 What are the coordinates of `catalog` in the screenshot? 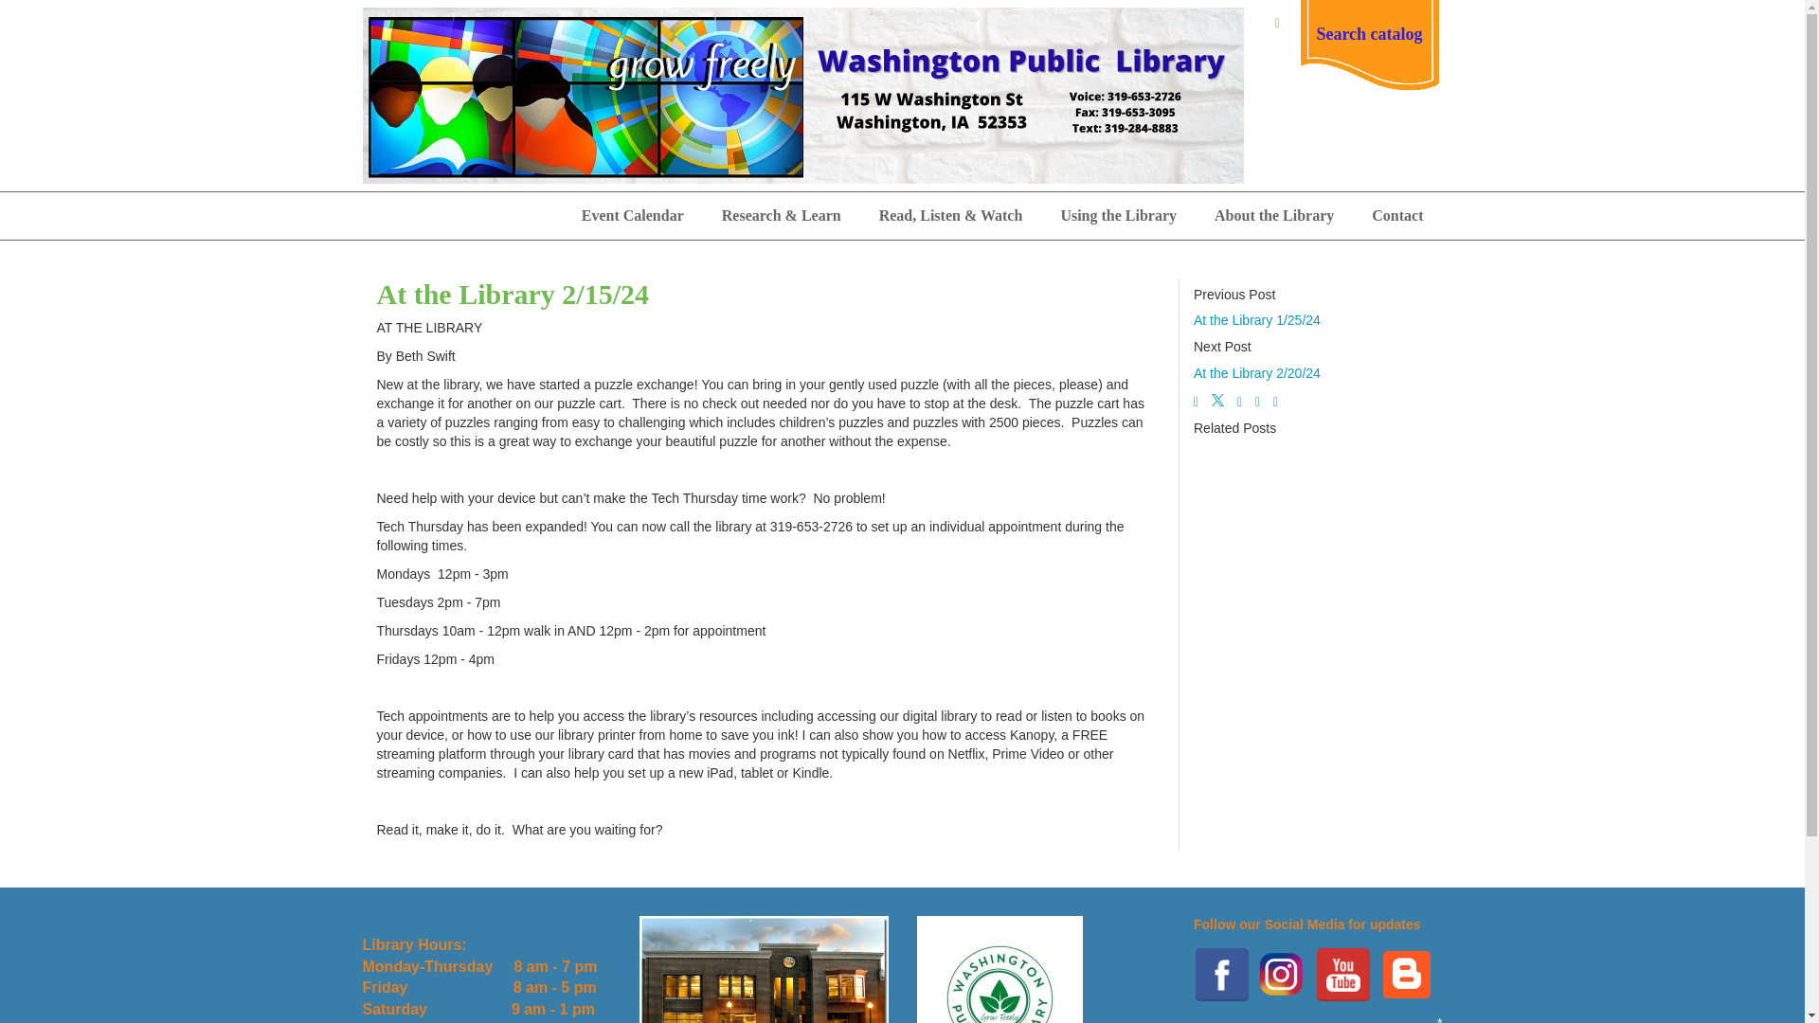 It's located at (1396, 34).